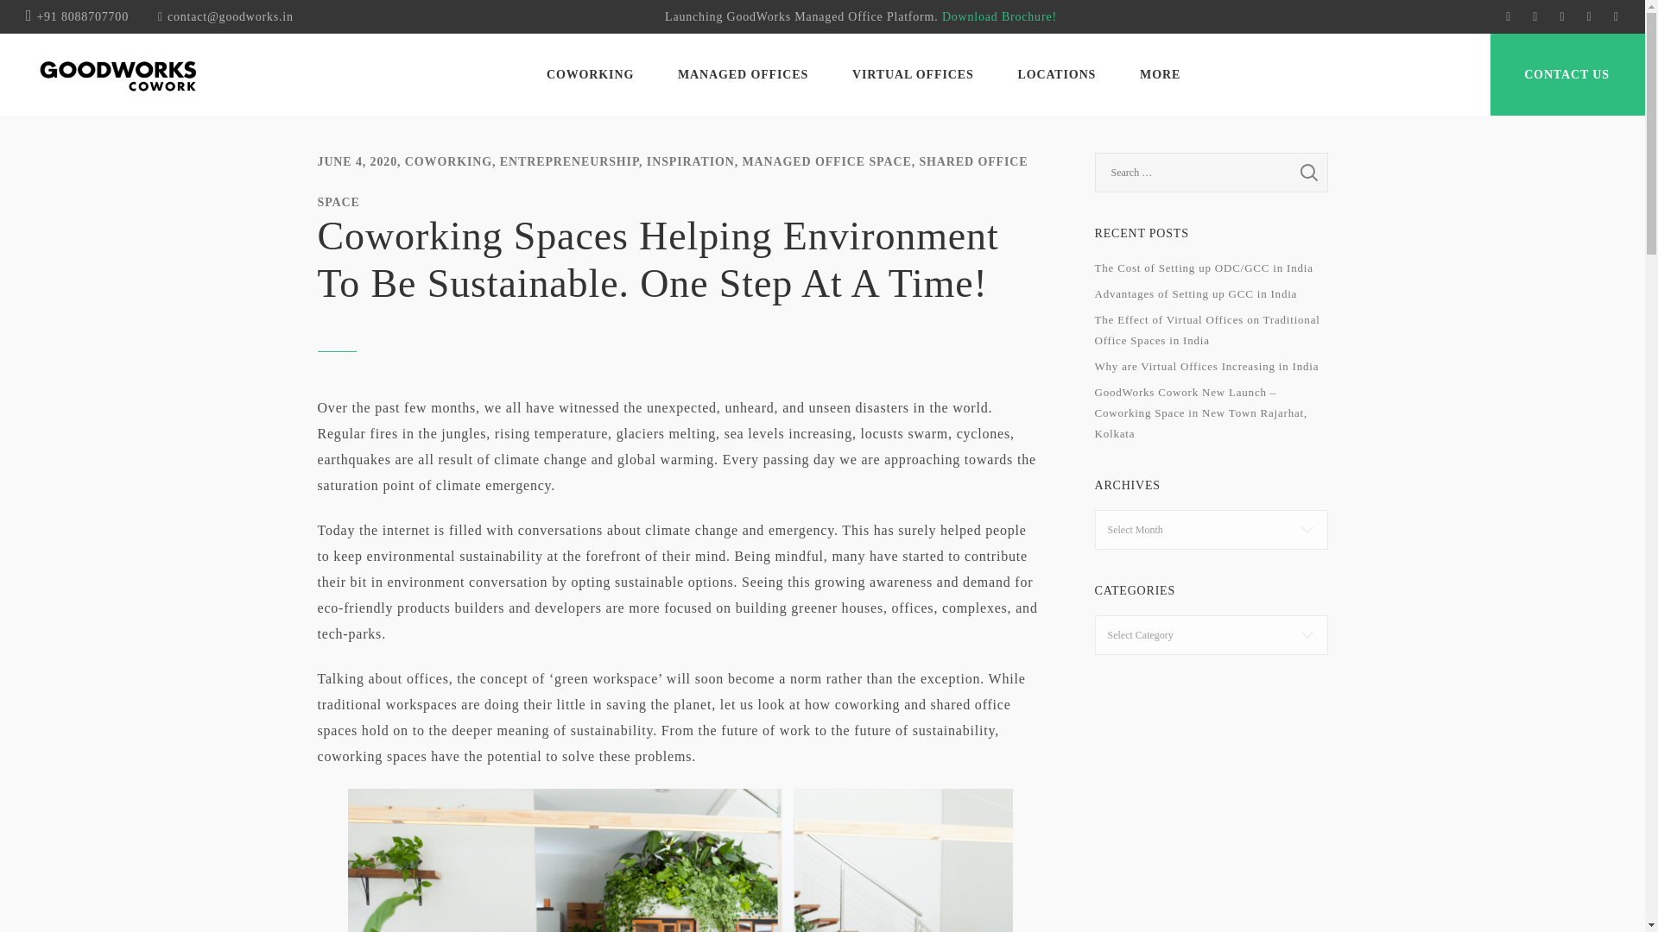 The height and width of the screenshot is (932, 1658). I want to click on Search, so click(1309, 173).